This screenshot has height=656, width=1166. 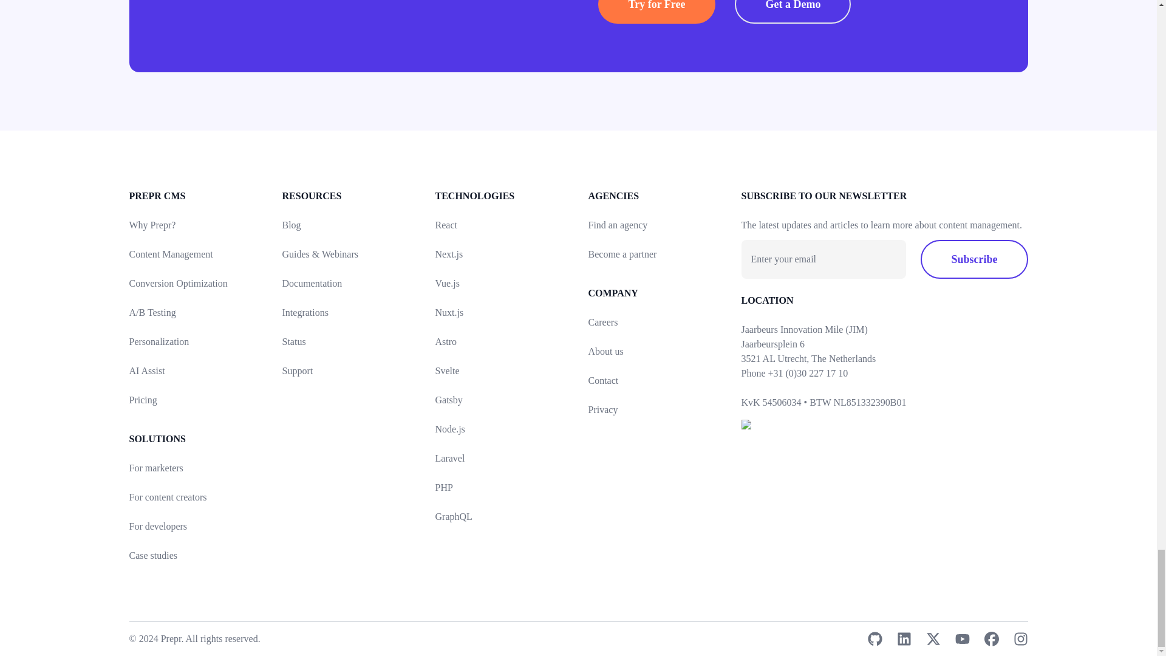 I want to click on Content Management, so click(x=170, y=254).